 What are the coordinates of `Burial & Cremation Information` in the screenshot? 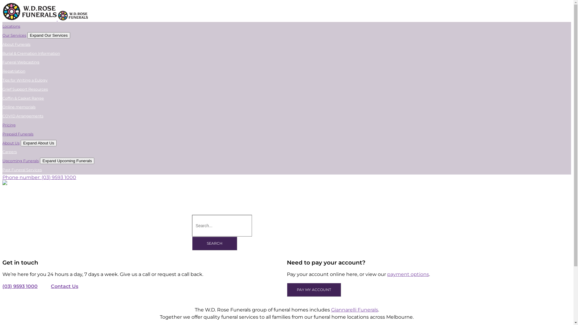 It's located at (31, 54).